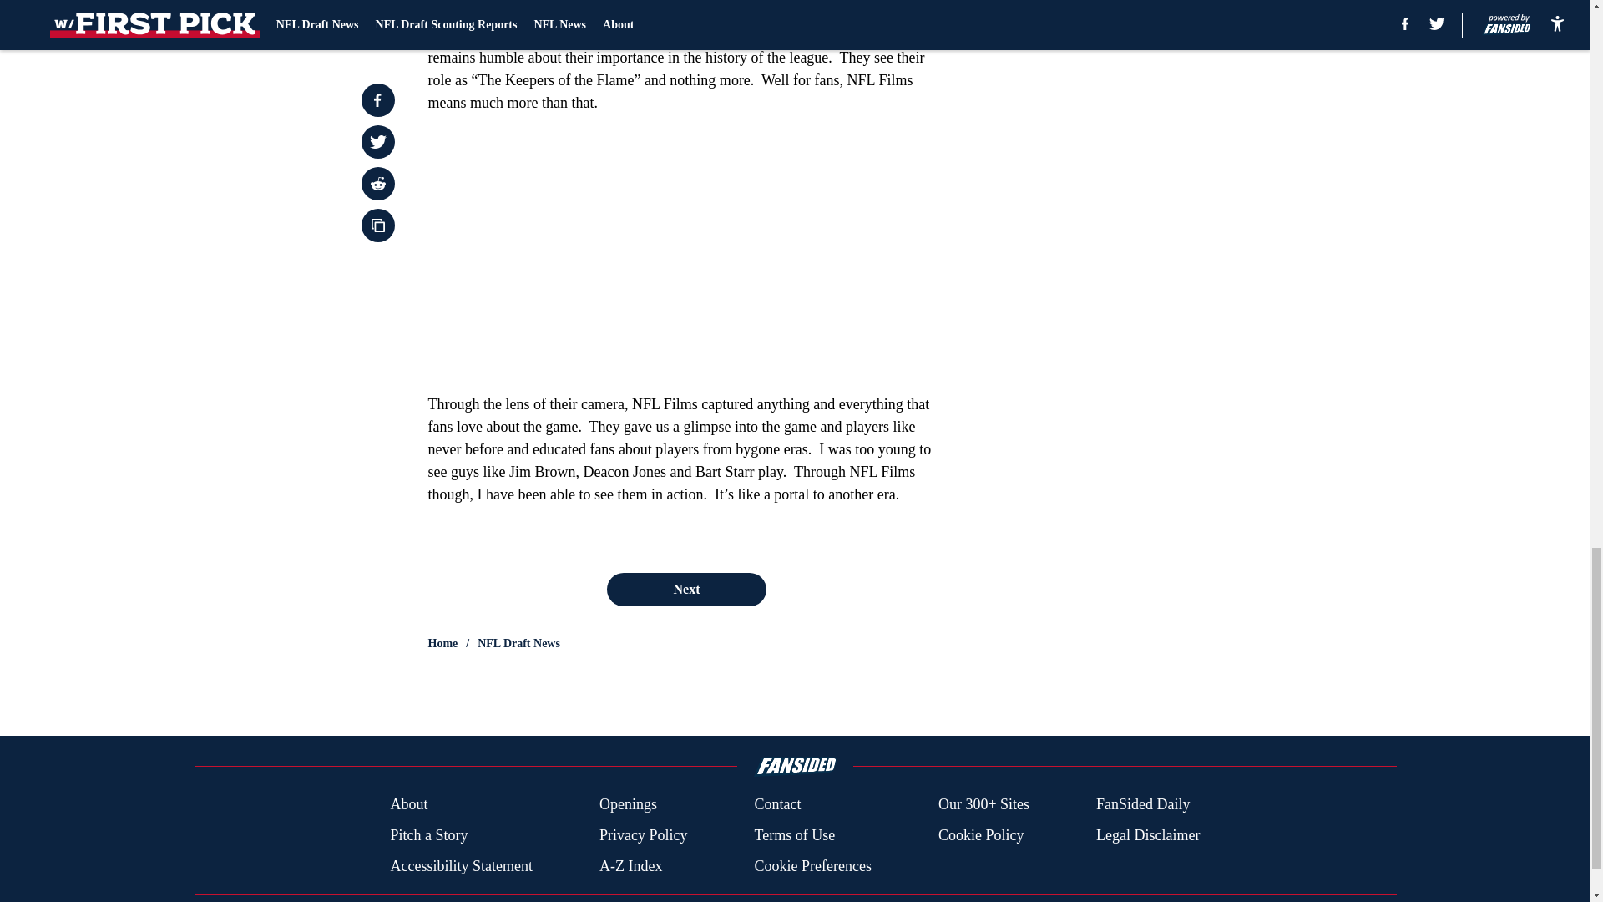  Describe the element at coordinates (980, 835) in the screenshot. I see `Cookie Policy` at that location.